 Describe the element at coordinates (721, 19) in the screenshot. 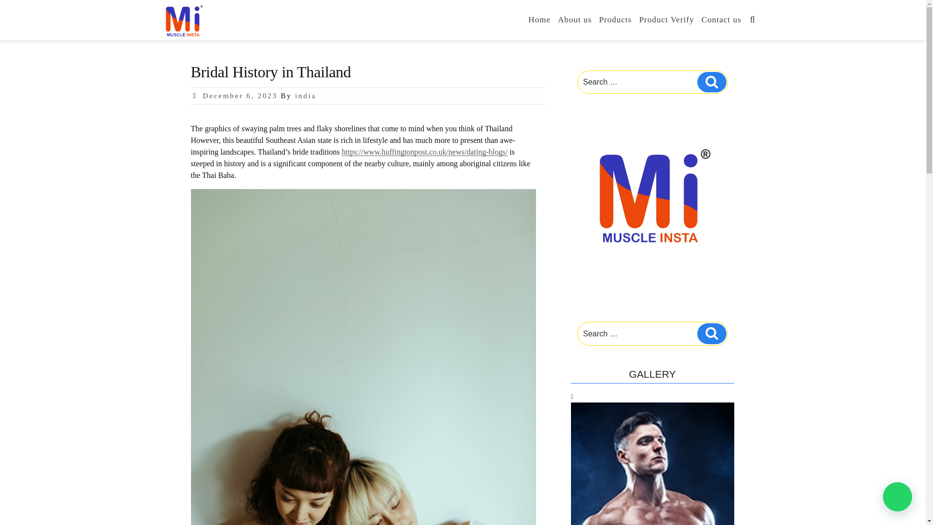

I see `Contact us` at that location.